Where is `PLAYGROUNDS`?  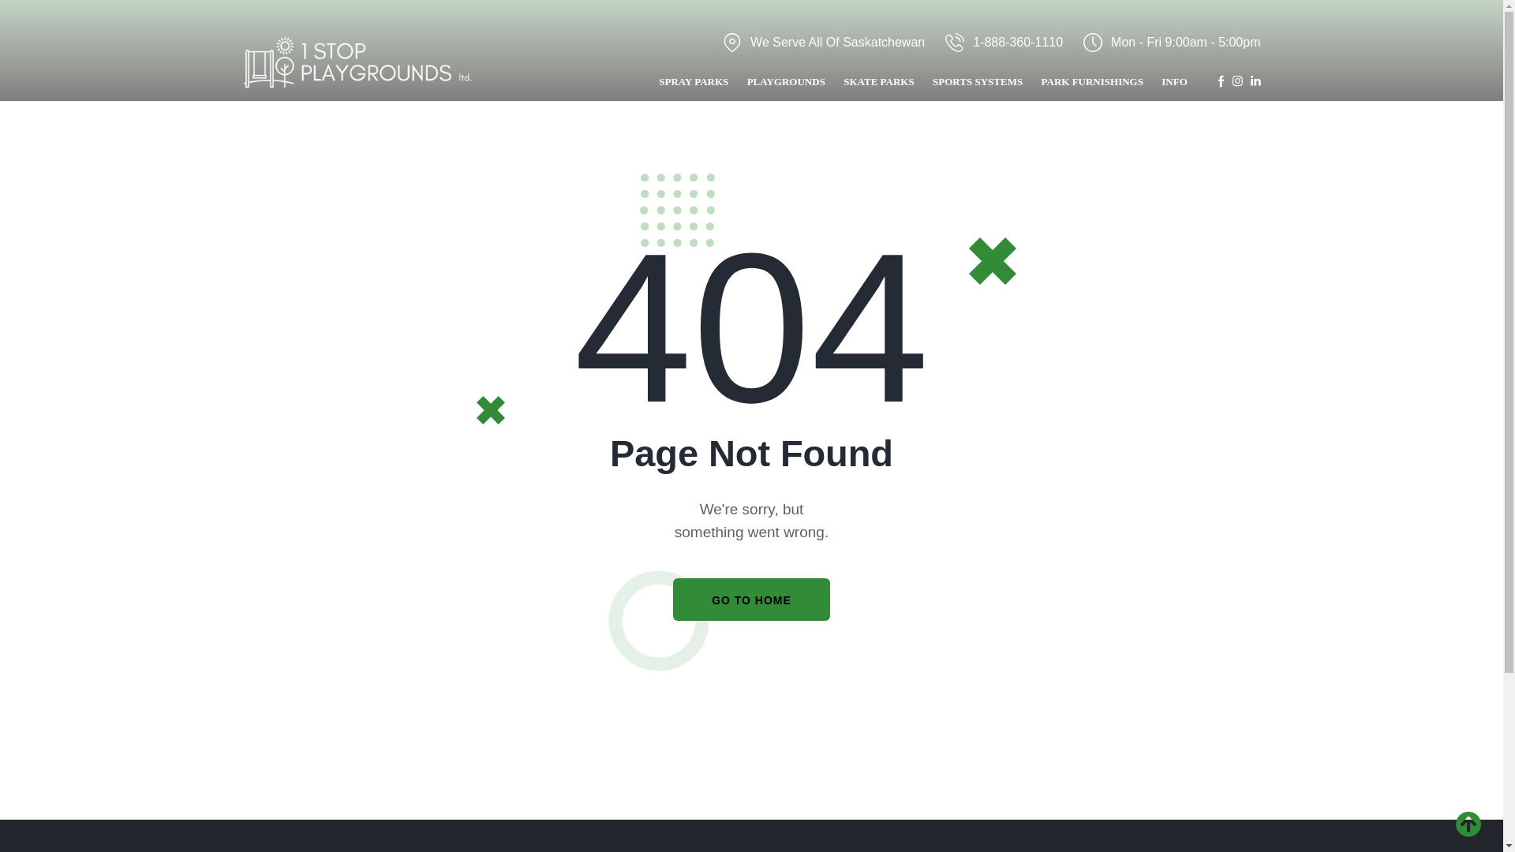
PLAYGROUNDS is located at coordinates (786, 84).